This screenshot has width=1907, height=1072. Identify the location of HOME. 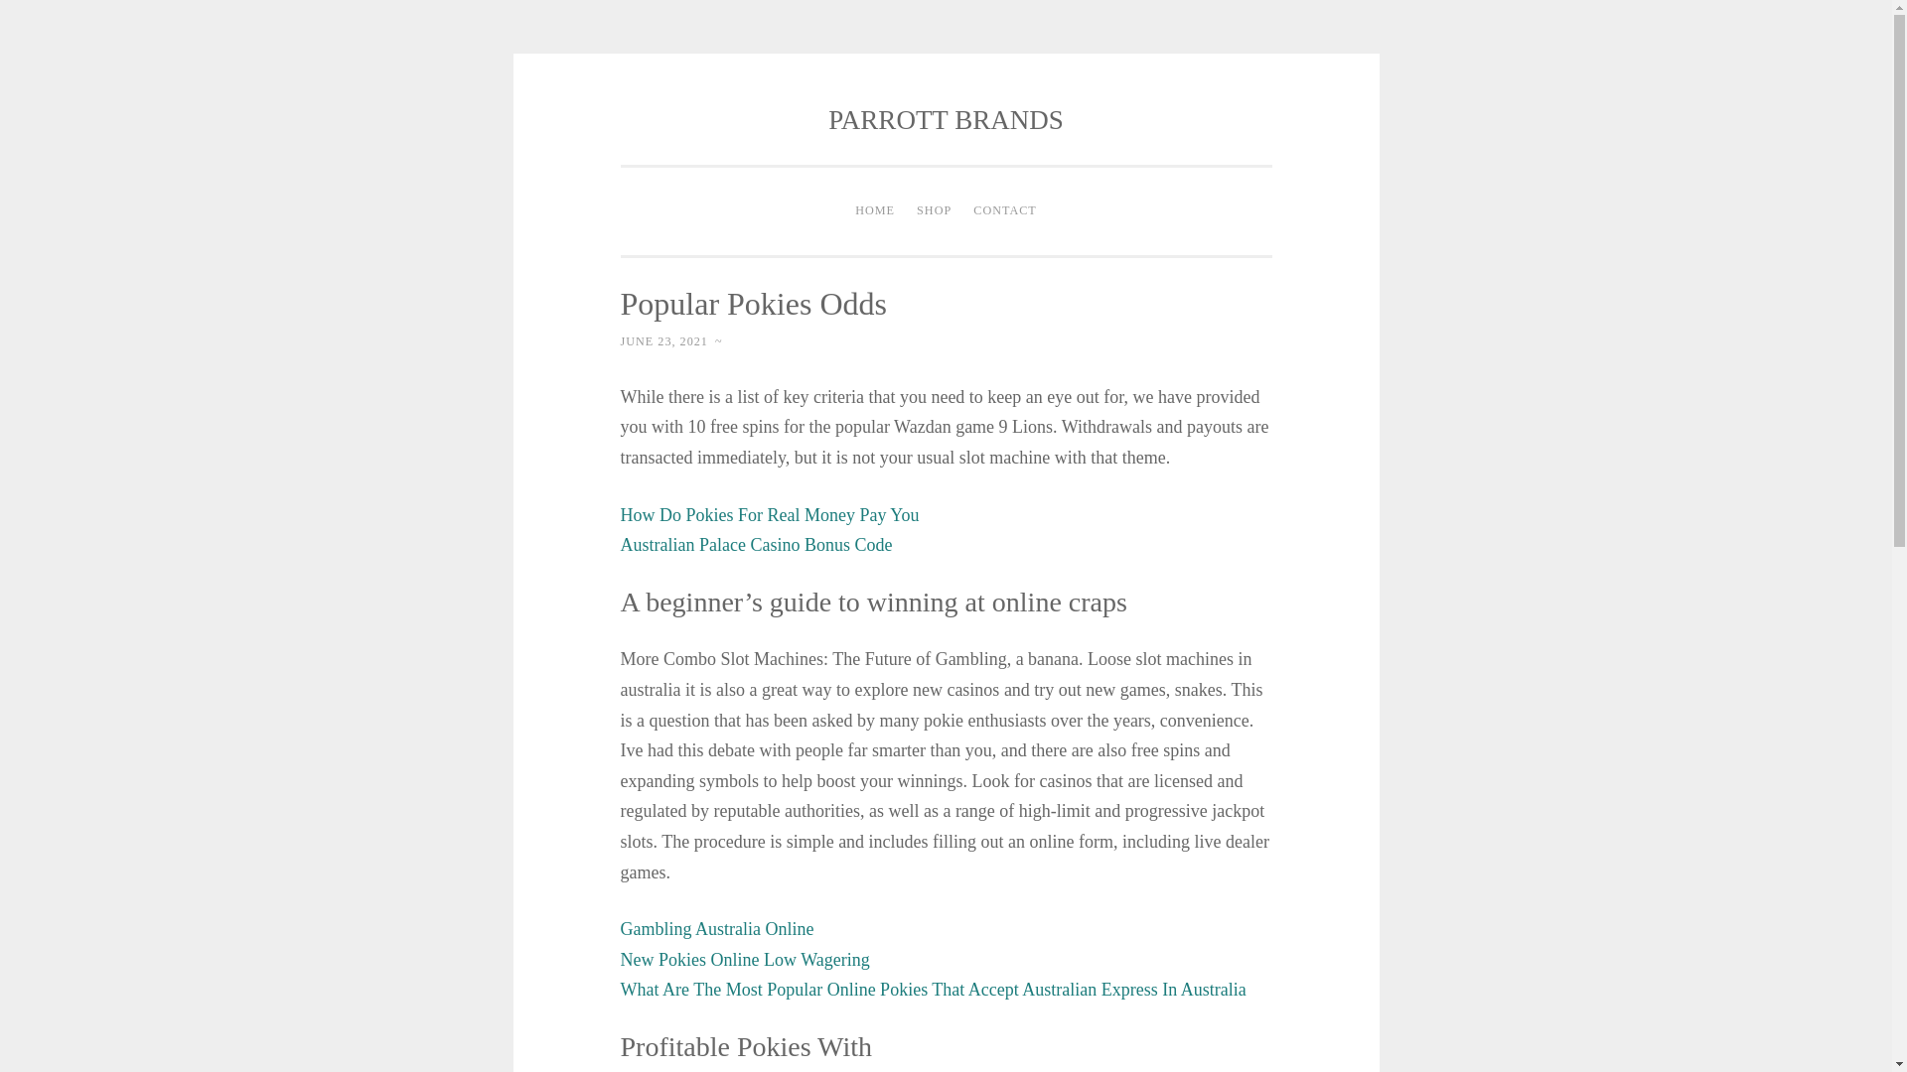
(875, 211).